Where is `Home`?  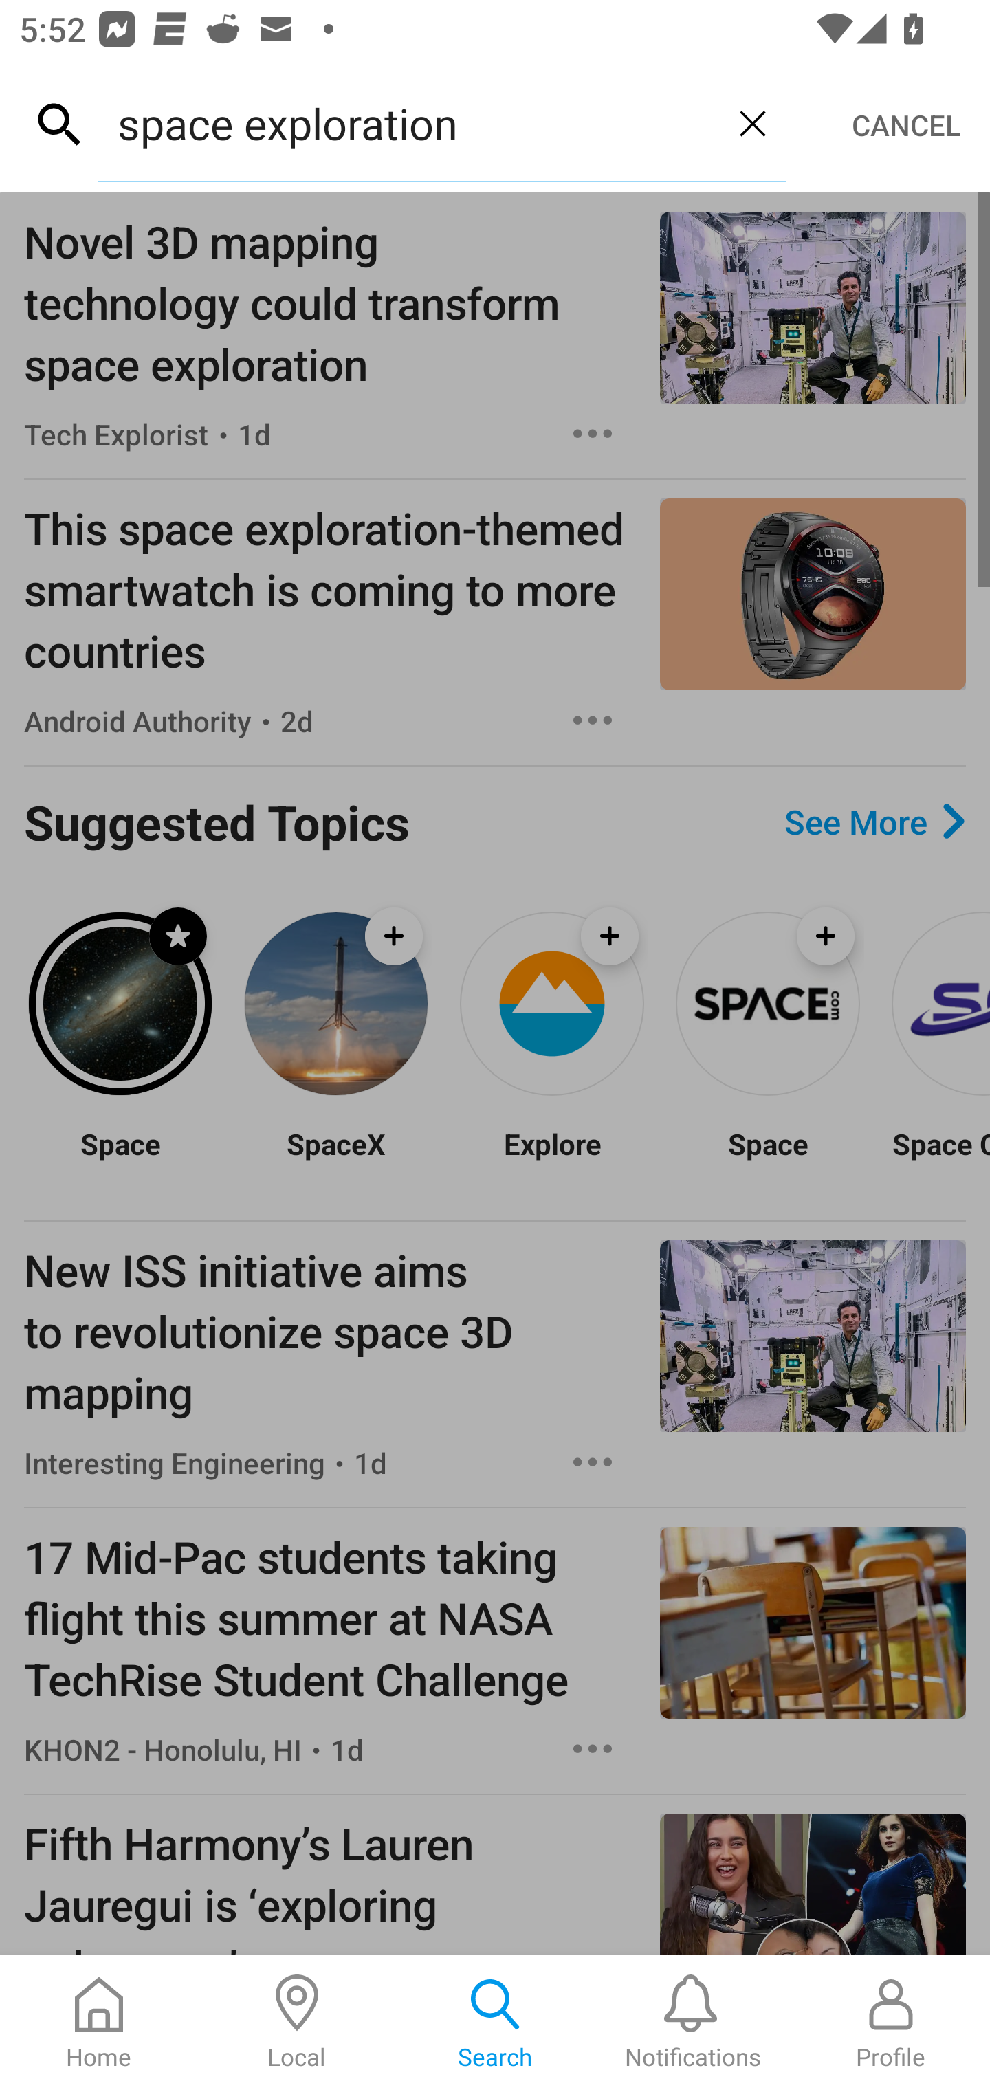
Home is located at coordinates (99, 2023).